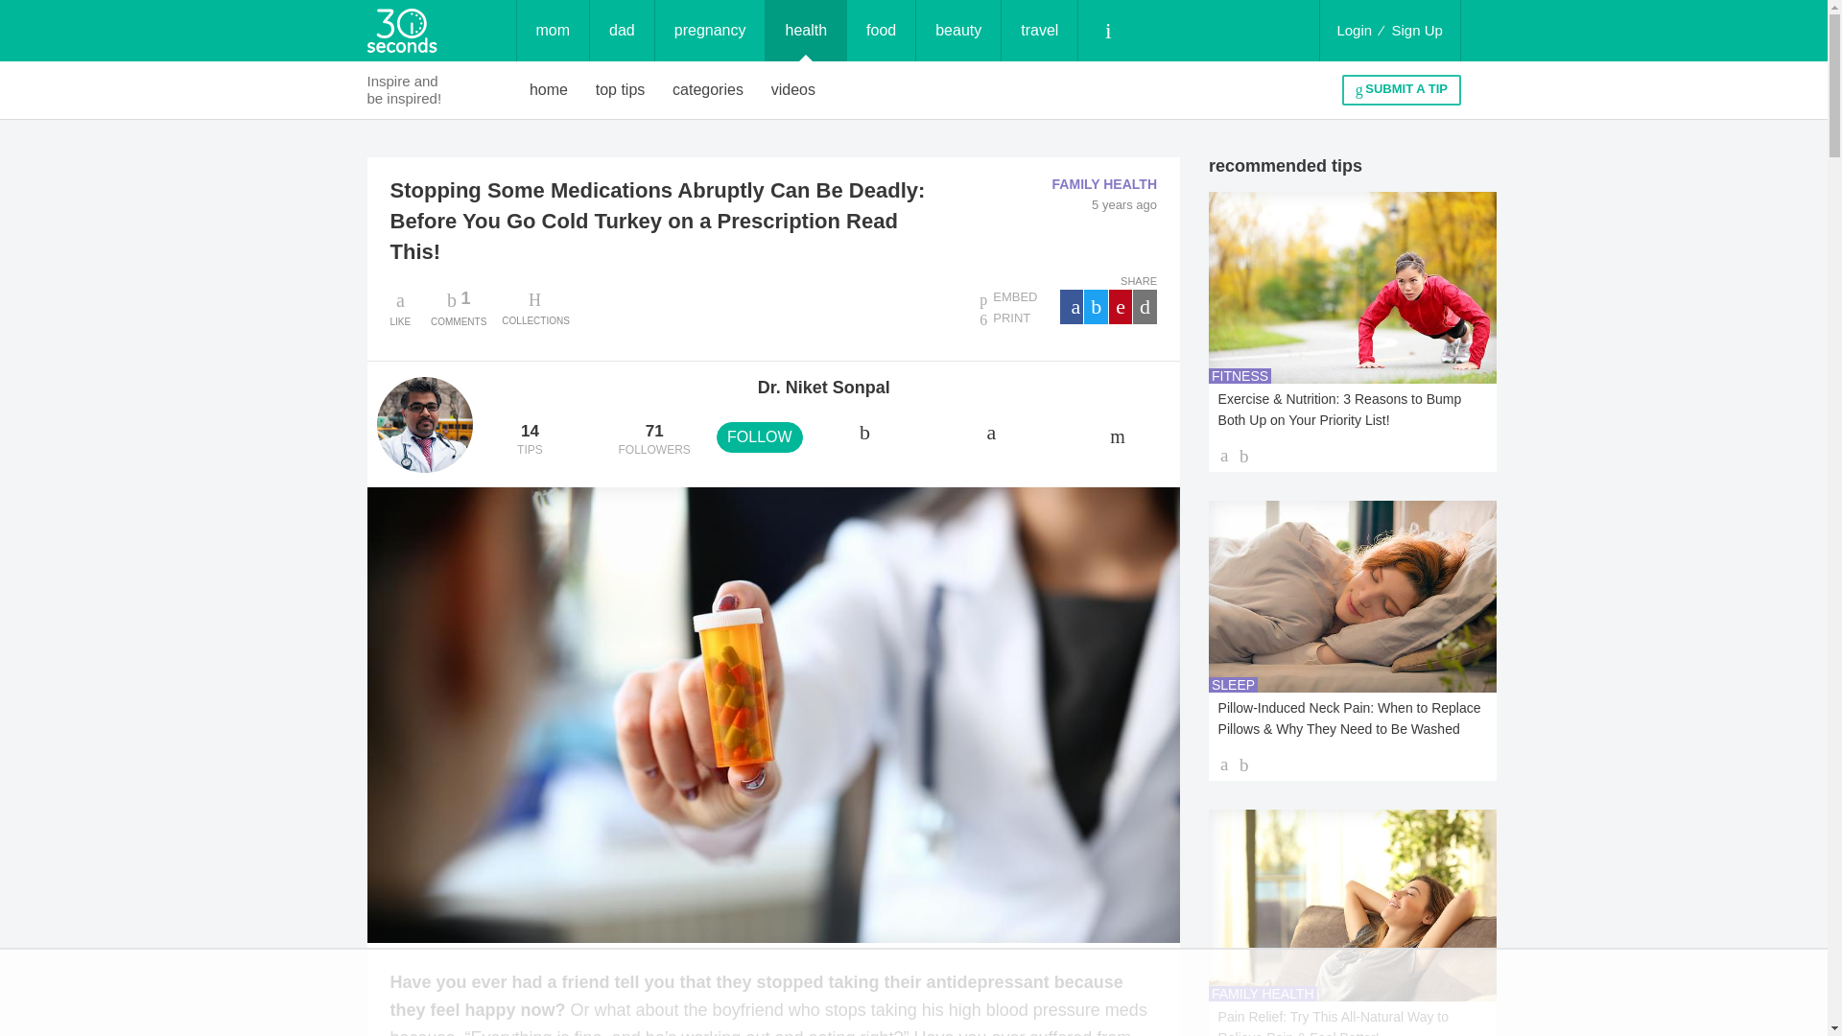 This screenshot has width=1842, height=1036. What do you see at coordinates (459, 308) in the screenshot?
I see `home` at bounding box center [459, 308].